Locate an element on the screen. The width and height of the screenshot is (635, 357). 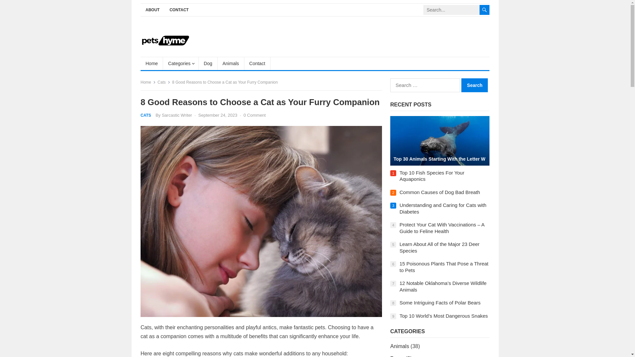
CONTACT is located at coordinates (179, 10).